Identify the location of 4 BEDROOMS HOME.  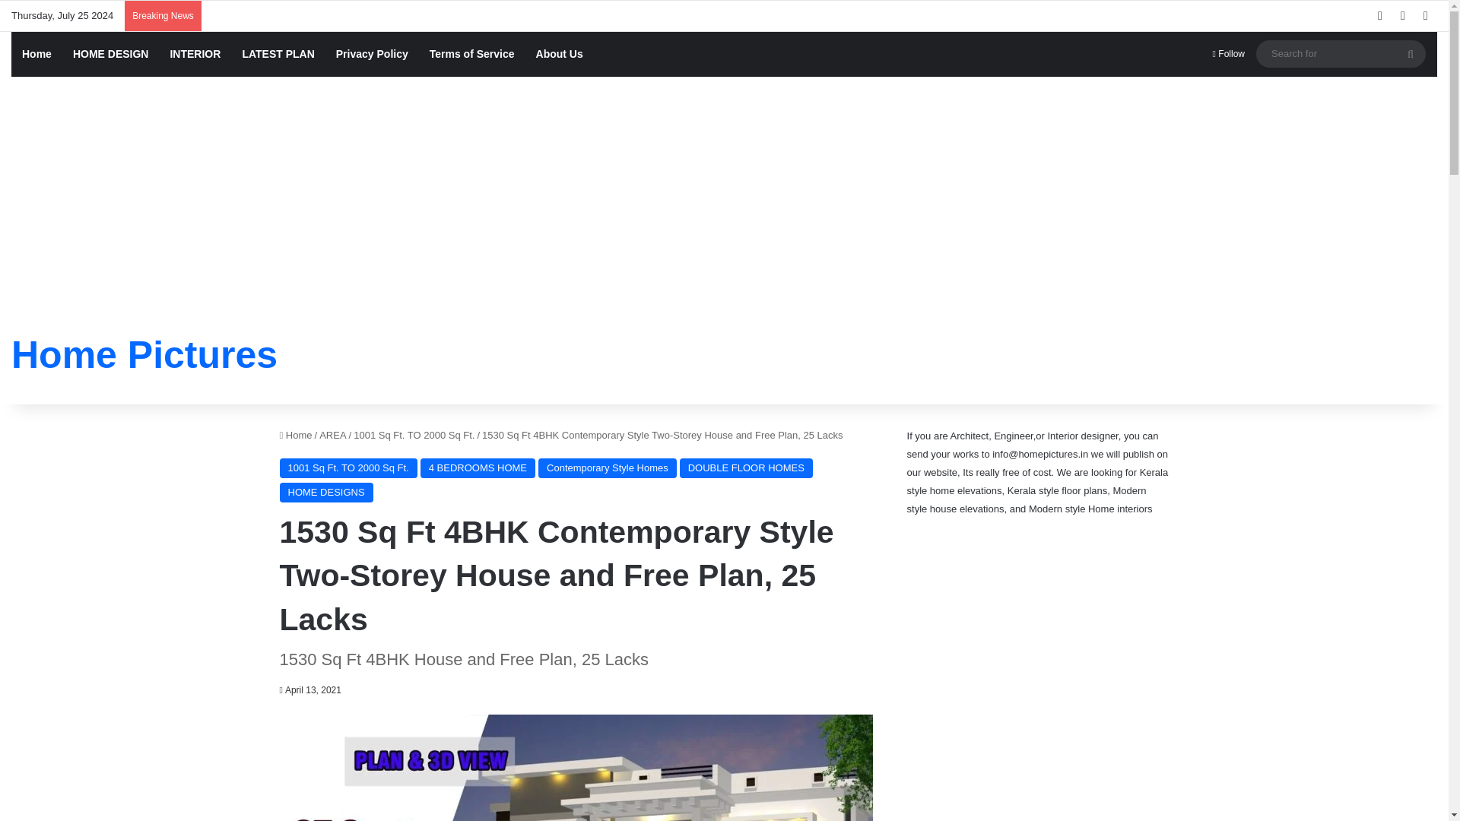
(478, 468).